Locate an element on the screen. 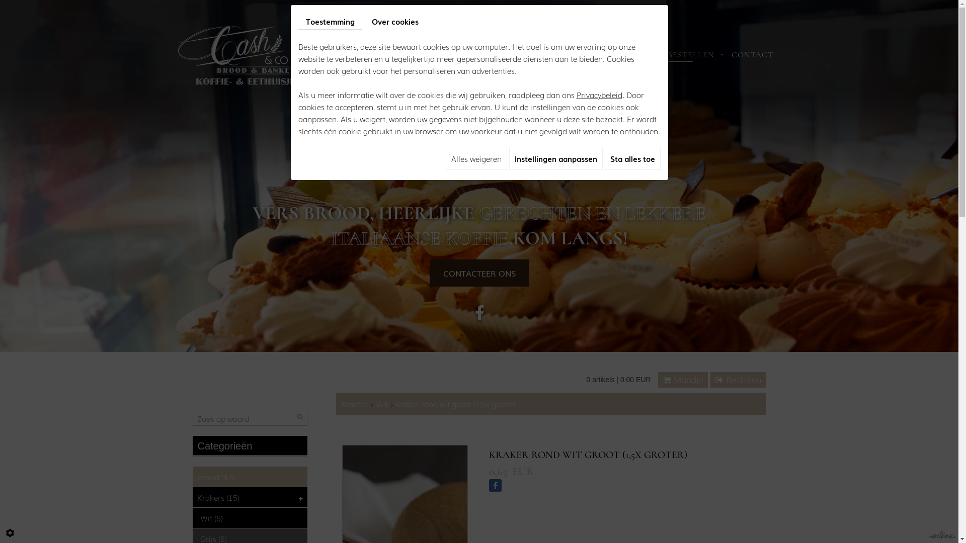 The height and width of the screenshot is (543, 966). HOME is located at coordinates (354, 55).